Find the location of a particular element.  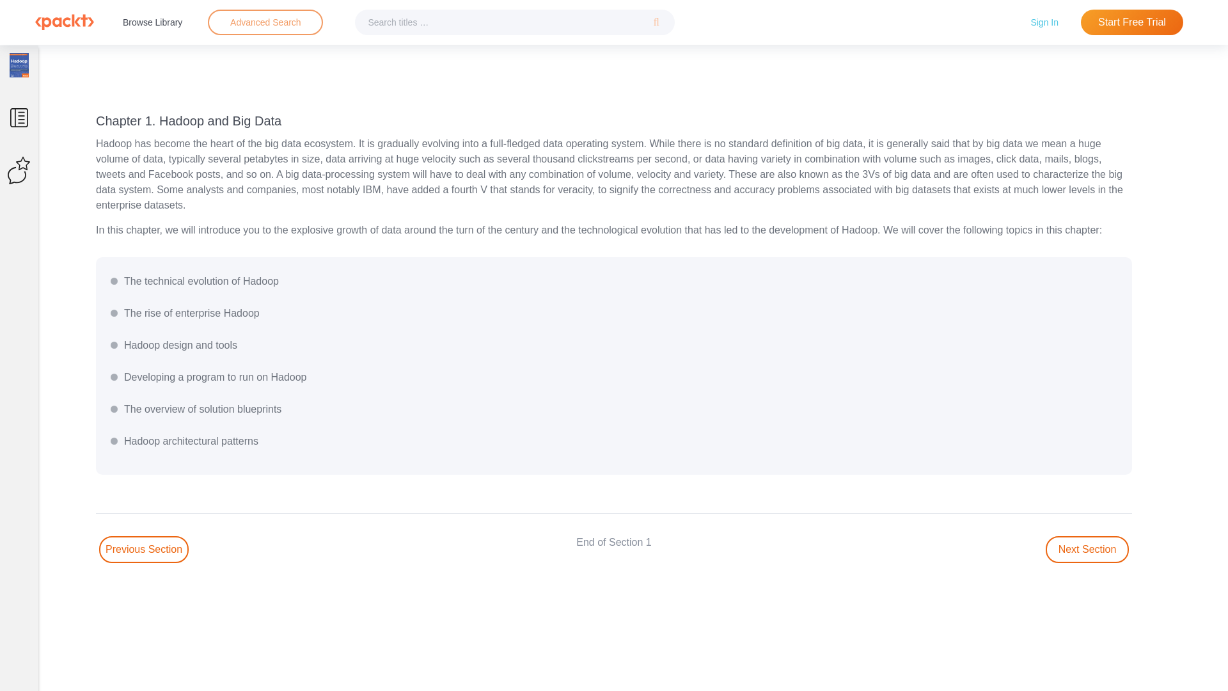

Start Free Trial is located at coordinates (1132, 22).